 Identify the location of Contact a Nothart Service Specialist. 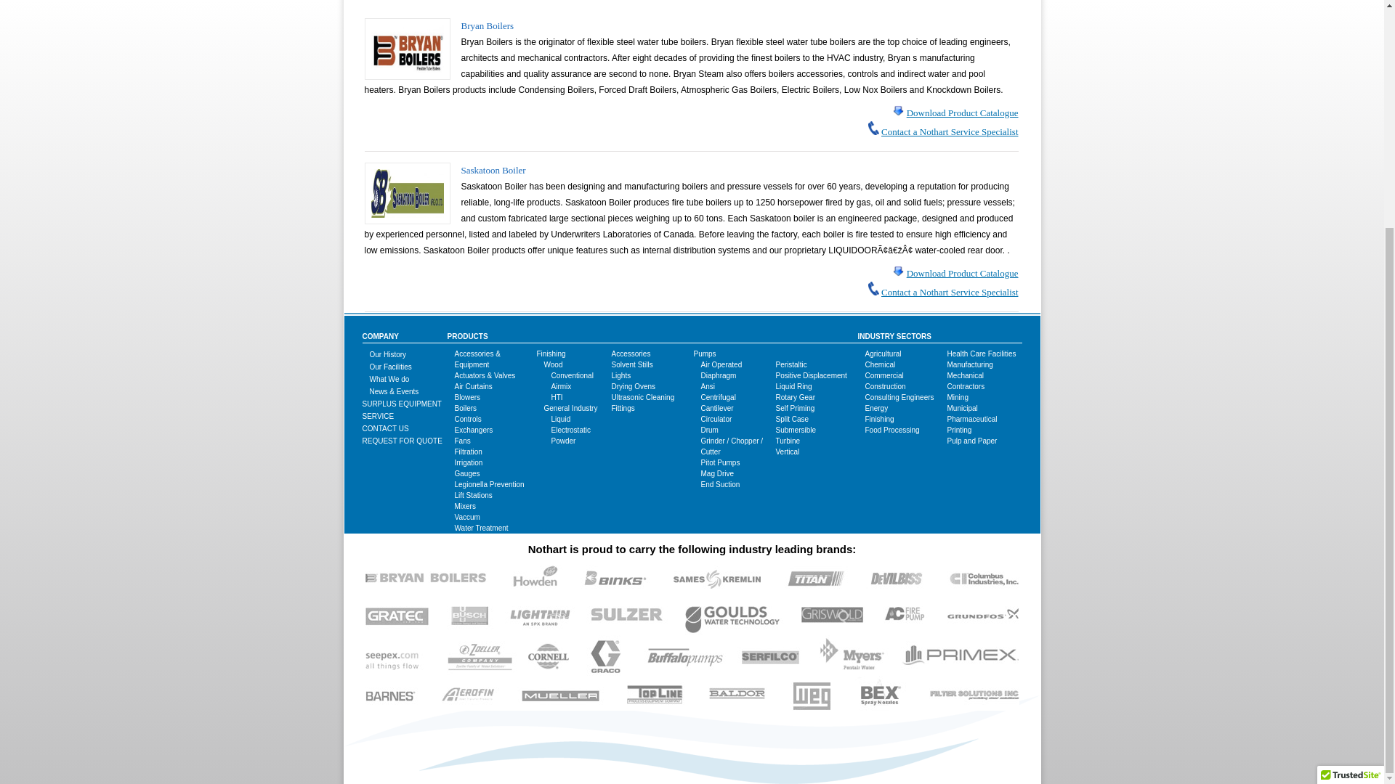
(950, 131).